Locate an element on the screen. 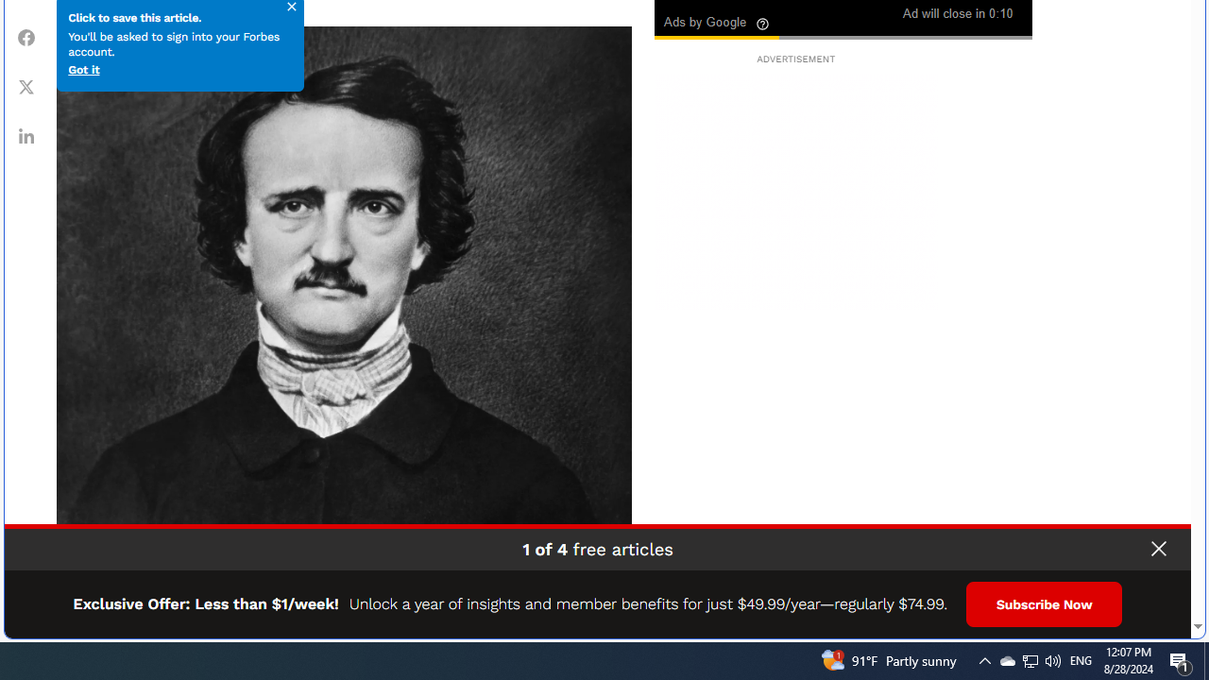 This screenshot has height=680, width=1209. Share Linkedin is located at coordinates (26, 136).